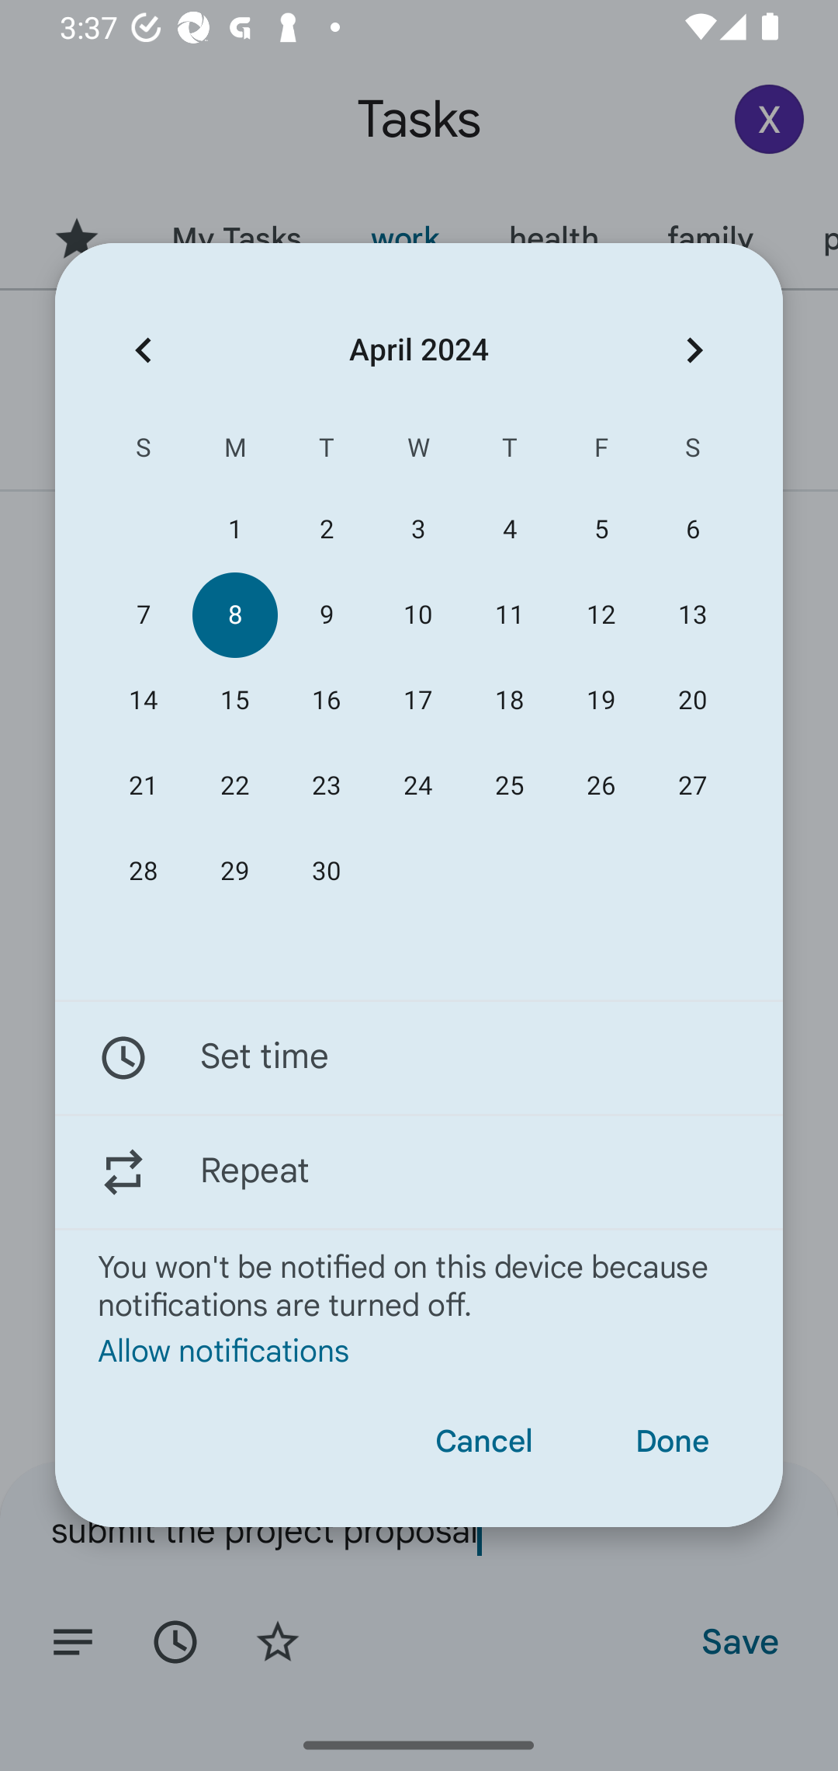 The height and width of the screenshot is (1771, 838). I want to click on 30 30 April 2024, so click(326, 872).